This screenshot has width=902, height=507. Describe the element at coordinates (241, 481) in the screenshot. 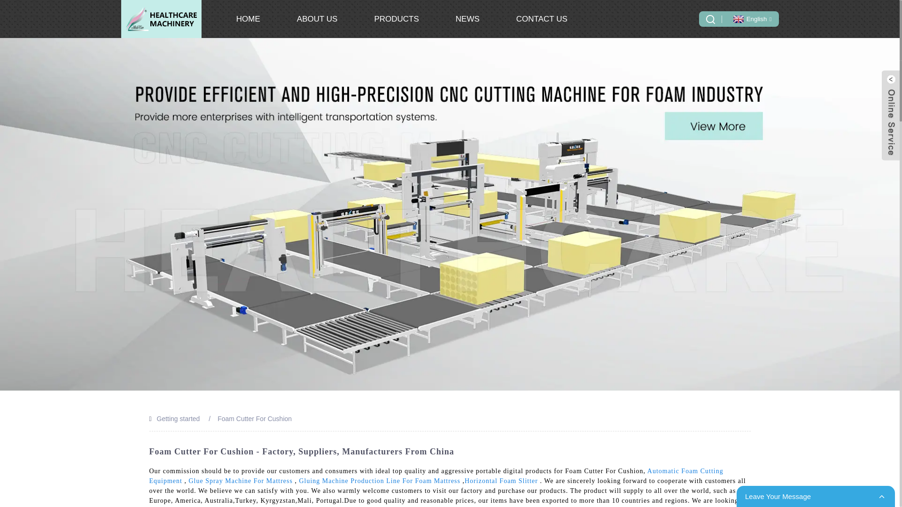

I see `Glue Spray Machine For Mattress` at that location.